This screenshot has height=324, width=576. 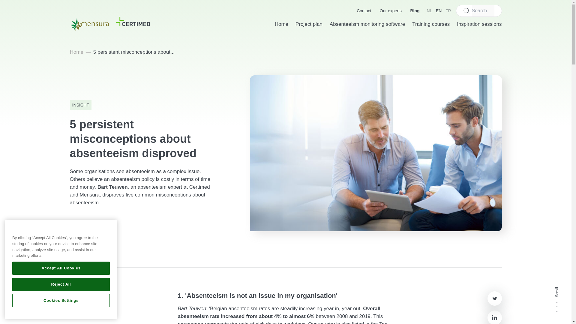 I want to click on Project plan, so click(x=309, y=24).